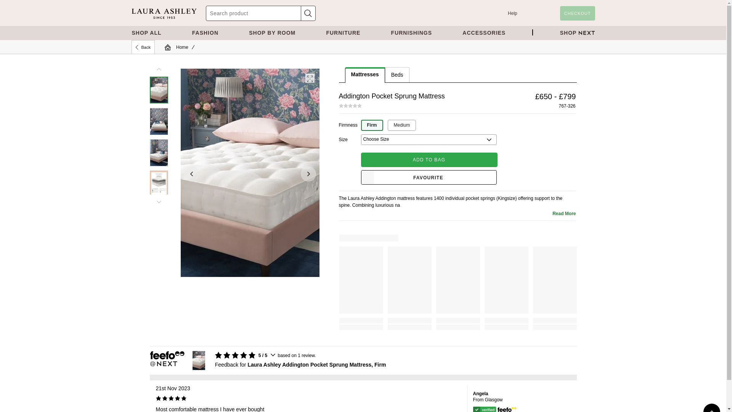 The width and height of the screenshot is (732, 412). I want to click on FURNITURE, so click(343, 33).